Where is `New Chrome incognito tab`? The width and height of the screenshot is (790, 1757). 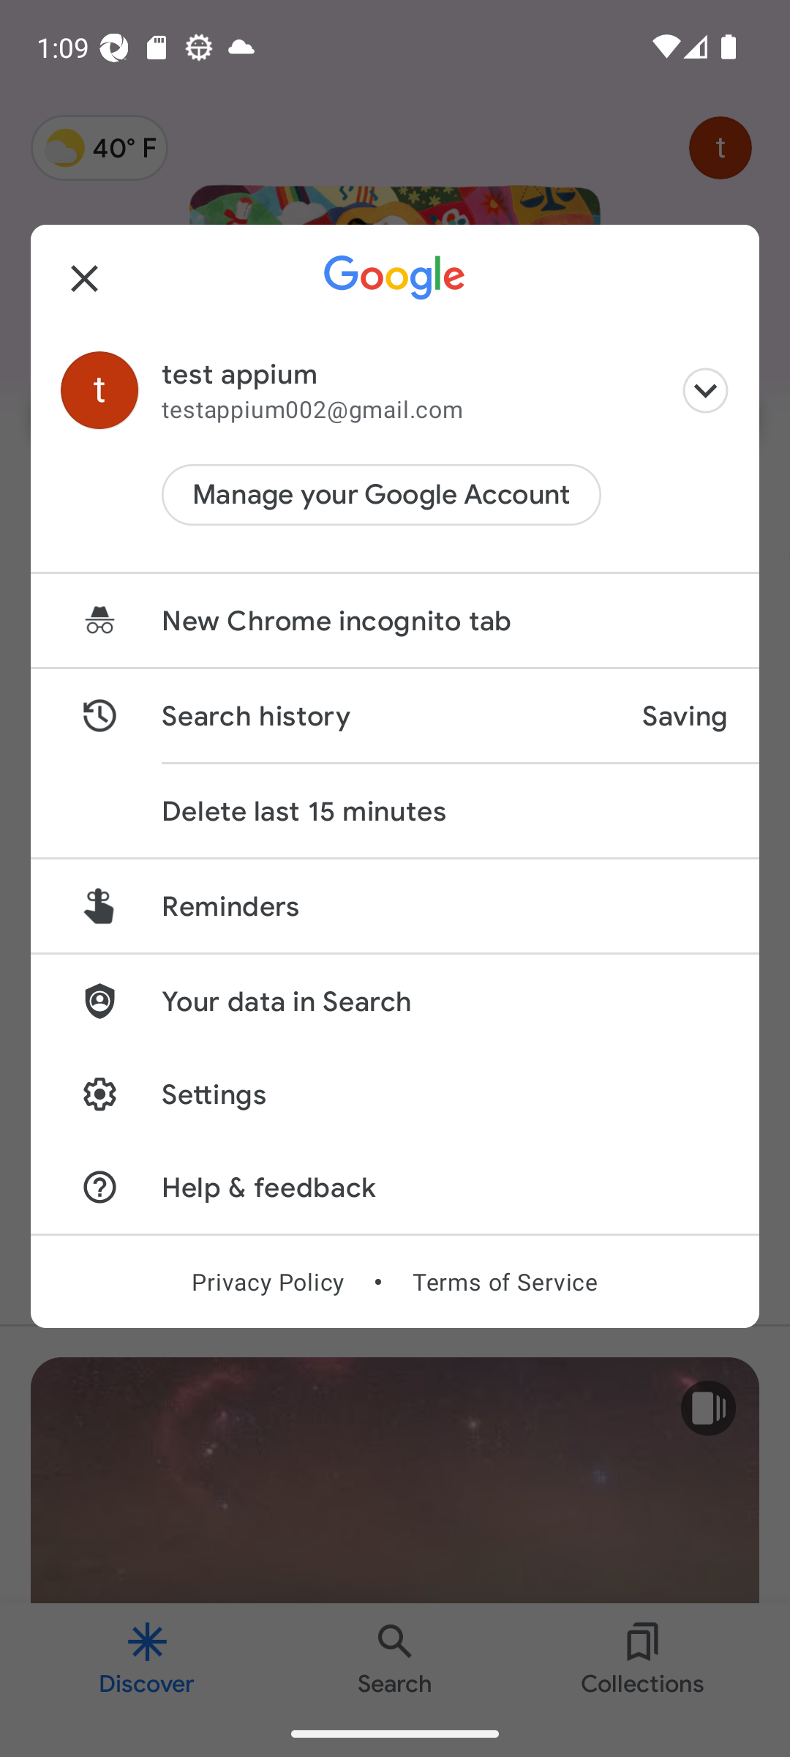 New Chrome incognito tab is located at coordinates (395, 621).